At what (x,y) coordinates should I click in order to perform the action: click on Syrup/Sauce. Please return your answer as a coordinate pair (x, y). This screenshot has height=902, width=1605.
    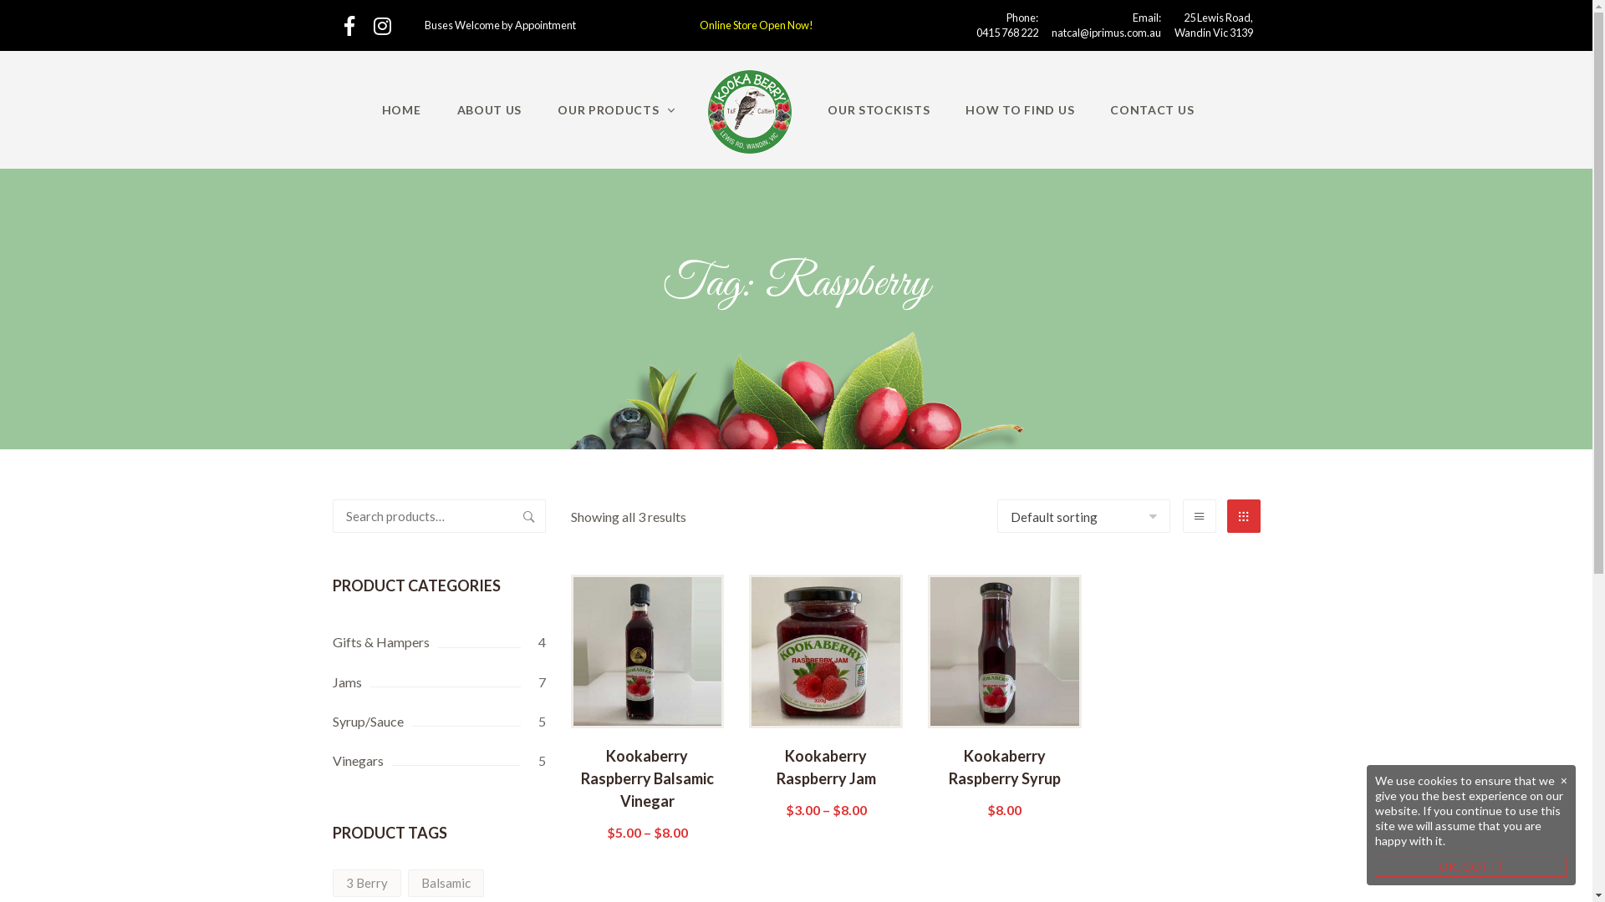
    Looking at the image, I should click on (440, 722).